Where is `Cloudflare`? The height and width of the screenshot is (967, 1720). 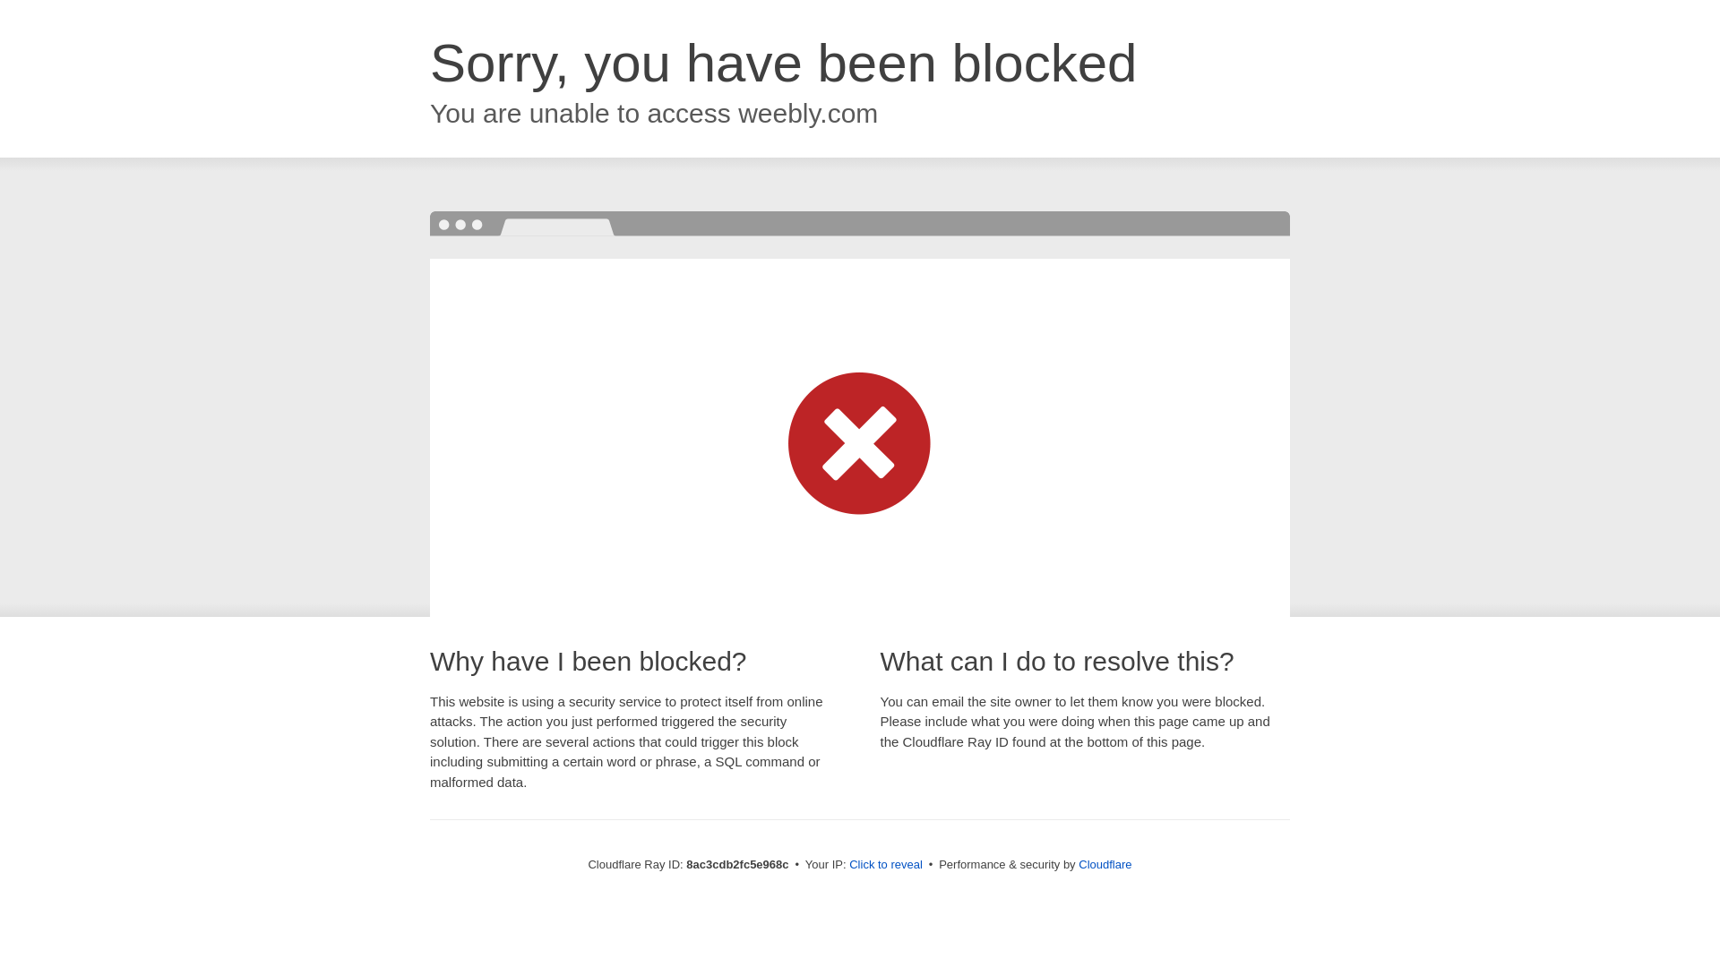
Cloudflare is located at coordinates (1105, 864).